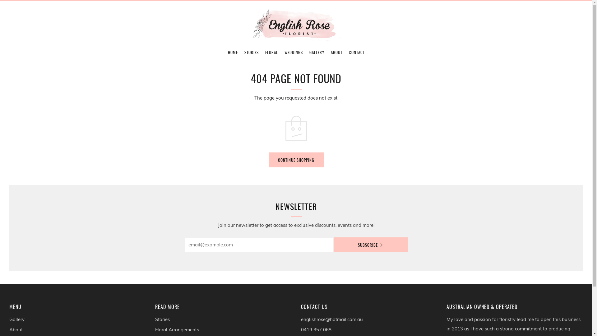  Describe the element at coordinates (293, 52) in the screenshot. I see `WEDDINGS` at that location.